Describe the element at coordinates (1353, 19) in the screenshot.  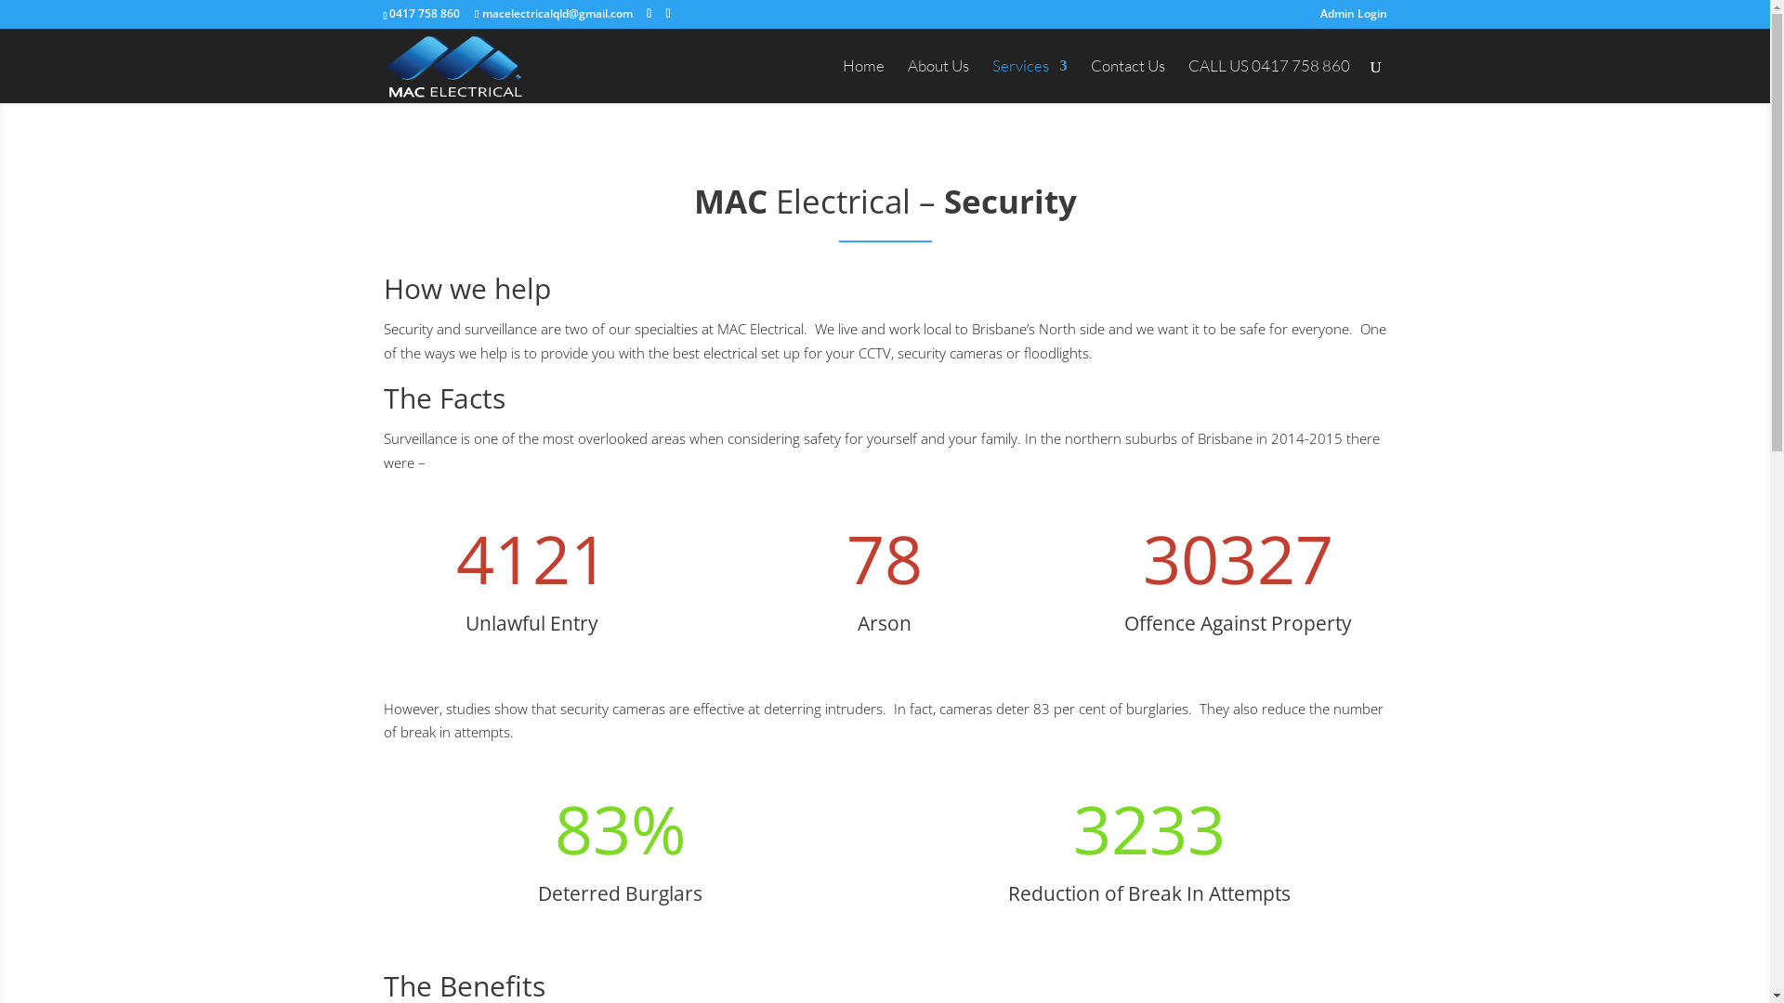
I see `Admin Login` at that location.